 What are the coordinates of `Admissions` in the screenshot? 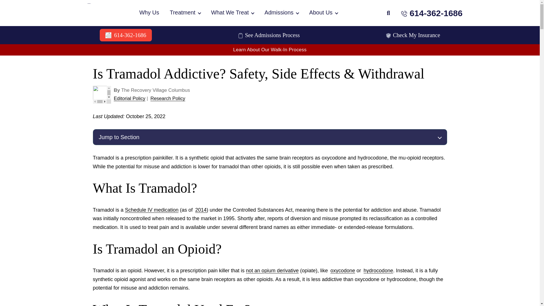 It's located at (282, 13).